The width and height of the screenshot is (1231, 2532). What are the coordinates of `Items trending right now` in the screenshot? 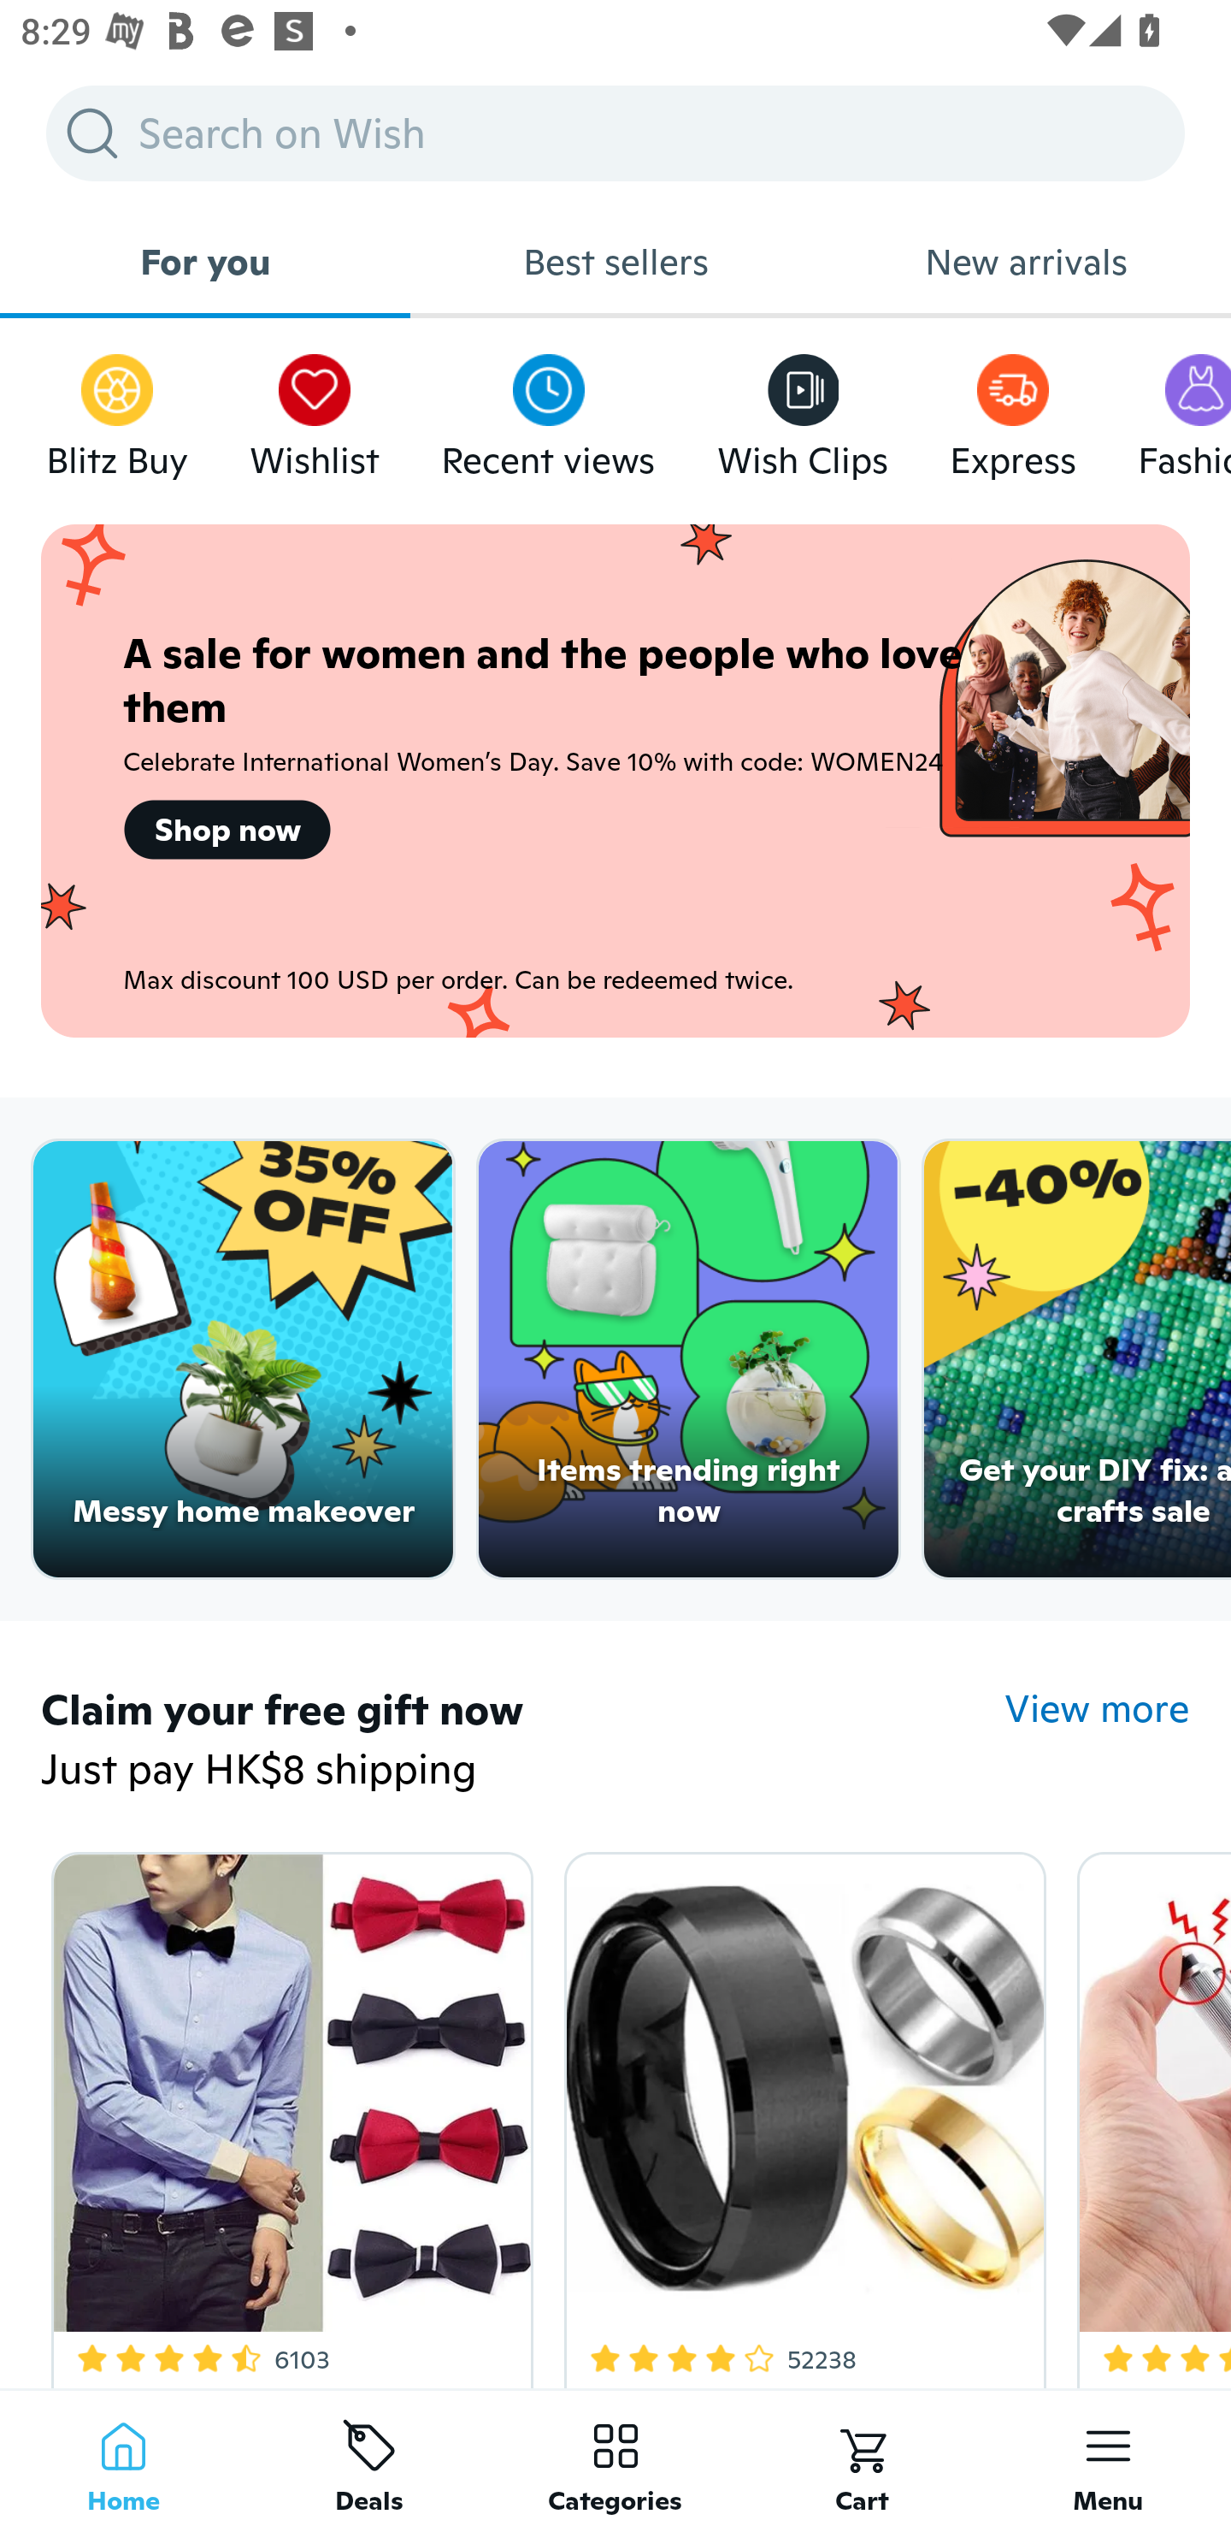 It's located at (689, 1359).